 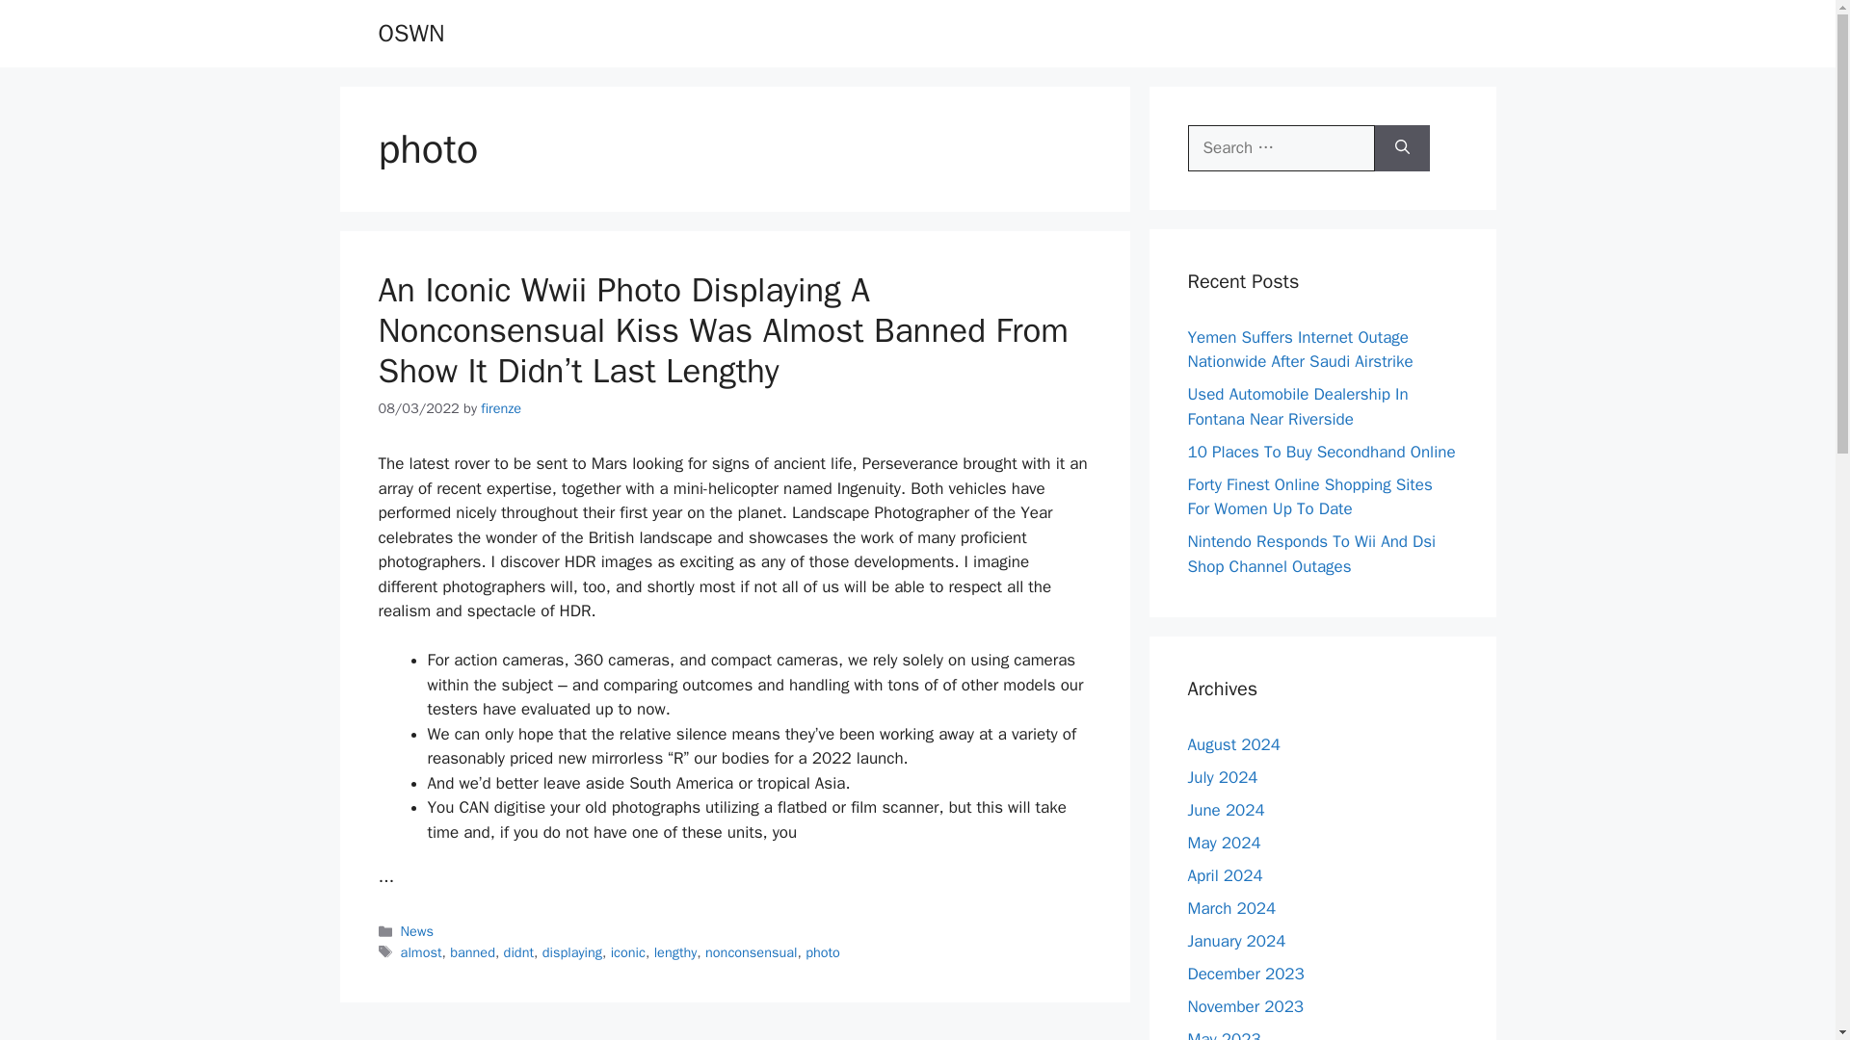 I want to click on photo, so click(x=822, y=951).